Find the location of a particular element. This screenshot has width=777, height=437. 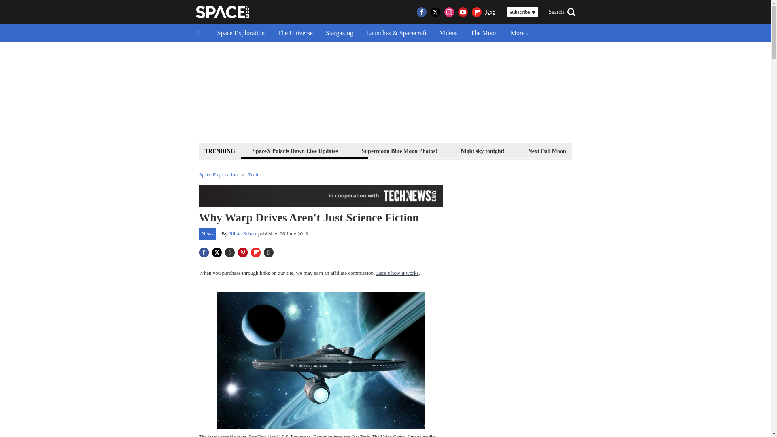

The Moon is located at coordinates (484, 33).